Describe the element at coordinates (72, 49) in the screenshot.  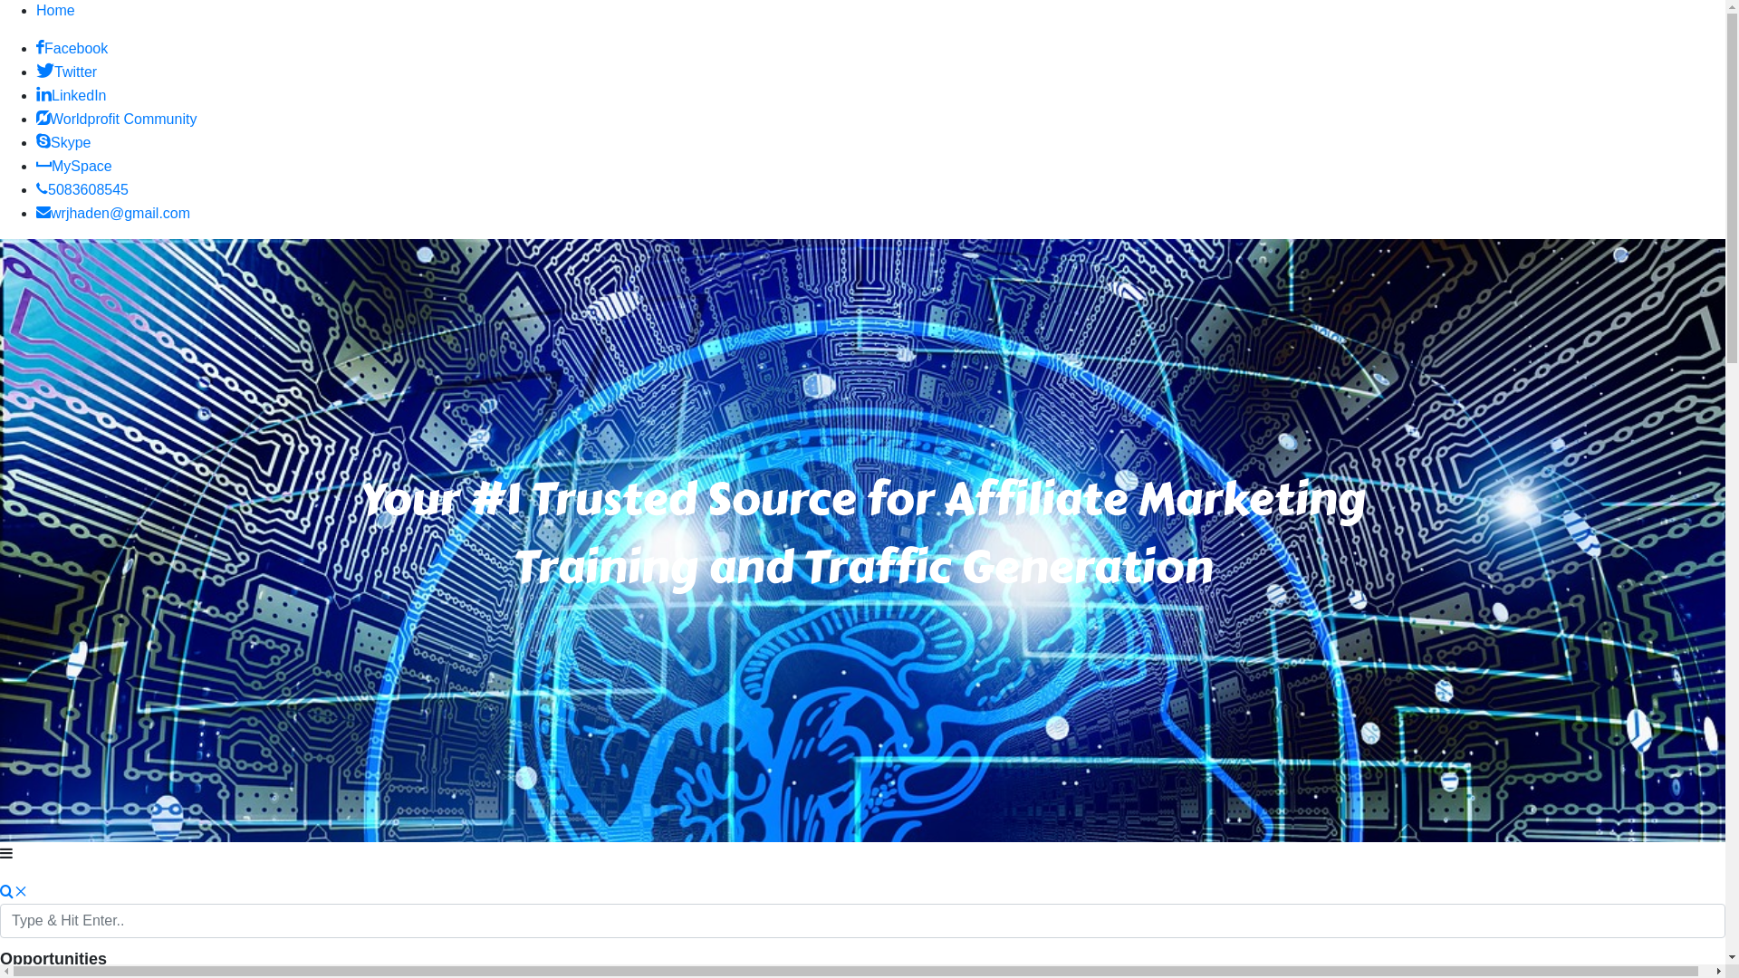
I see `Facebook` at that location.